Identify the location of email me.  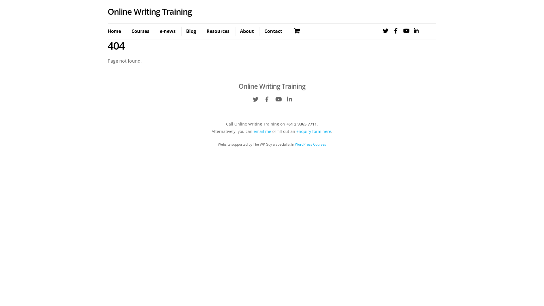
(262, 131).